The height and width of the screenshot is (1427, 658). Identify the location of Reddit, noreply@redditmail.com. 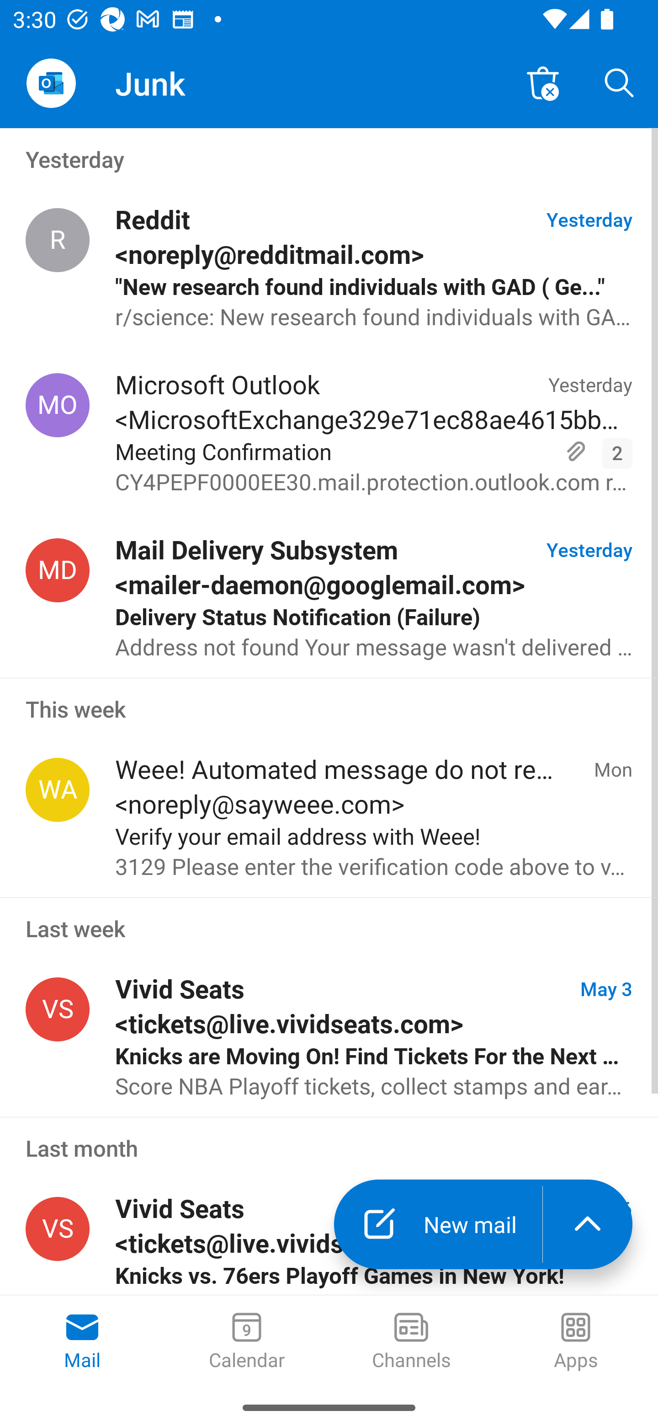
(58, 240).